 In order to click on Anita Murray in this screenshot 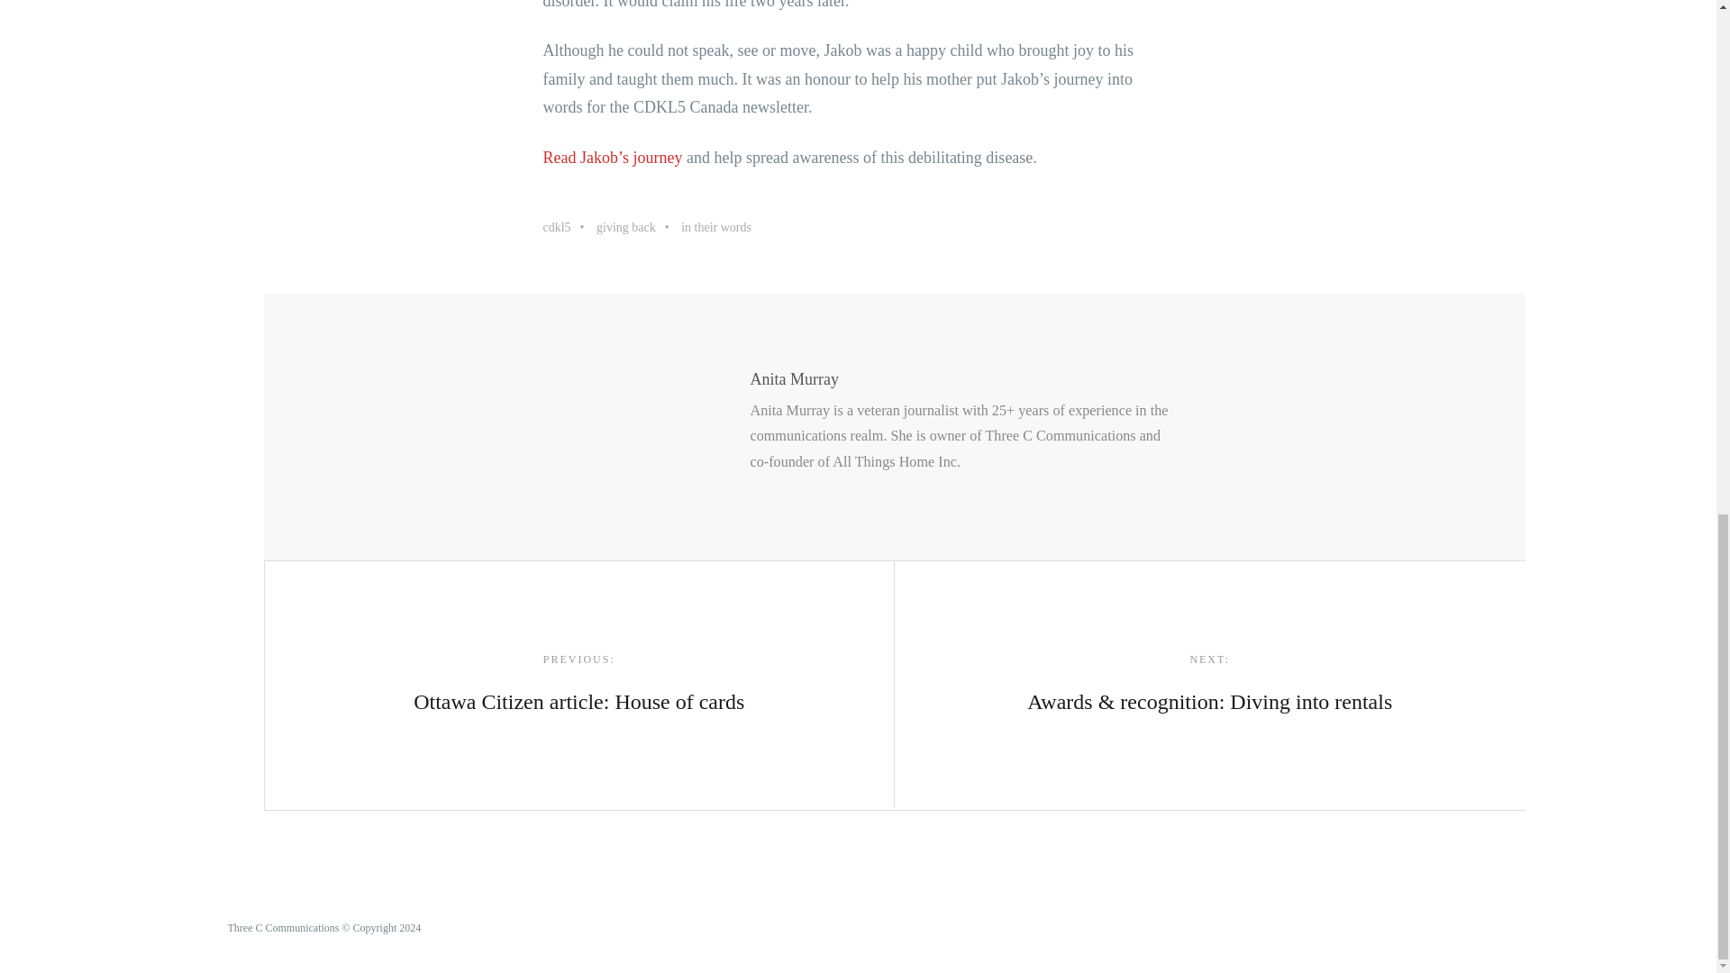, I will do `click(578, 685)`.